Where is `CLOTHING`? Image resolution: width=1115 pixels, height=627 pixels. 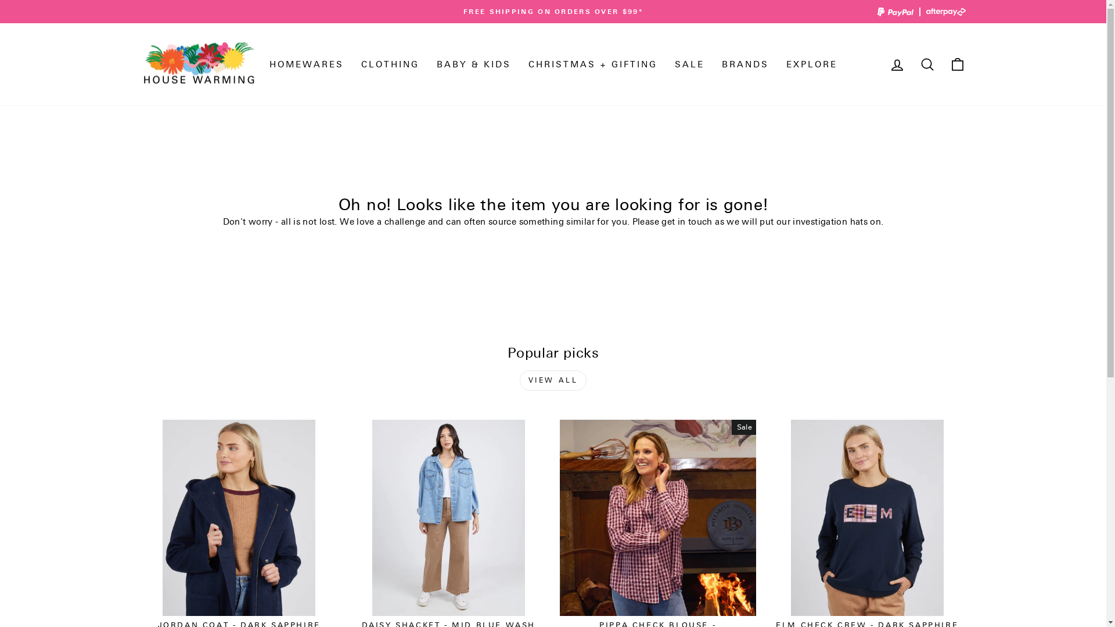
CLOTHING is located at coordinates (390, 64).